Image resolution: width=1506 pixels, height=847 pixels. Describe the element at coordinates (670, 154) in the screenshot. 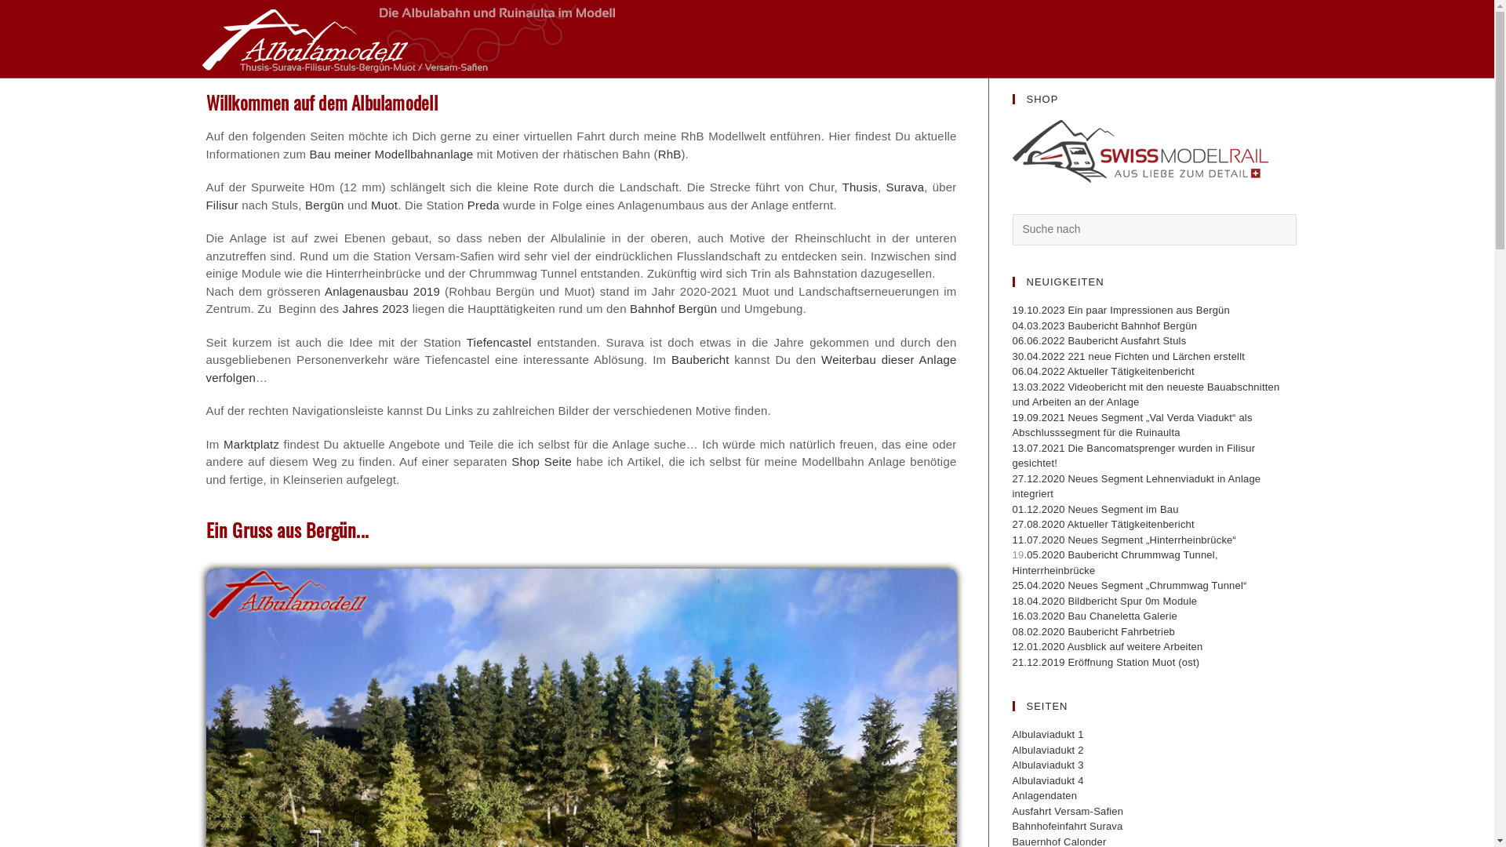

I see `RhB` at that location.